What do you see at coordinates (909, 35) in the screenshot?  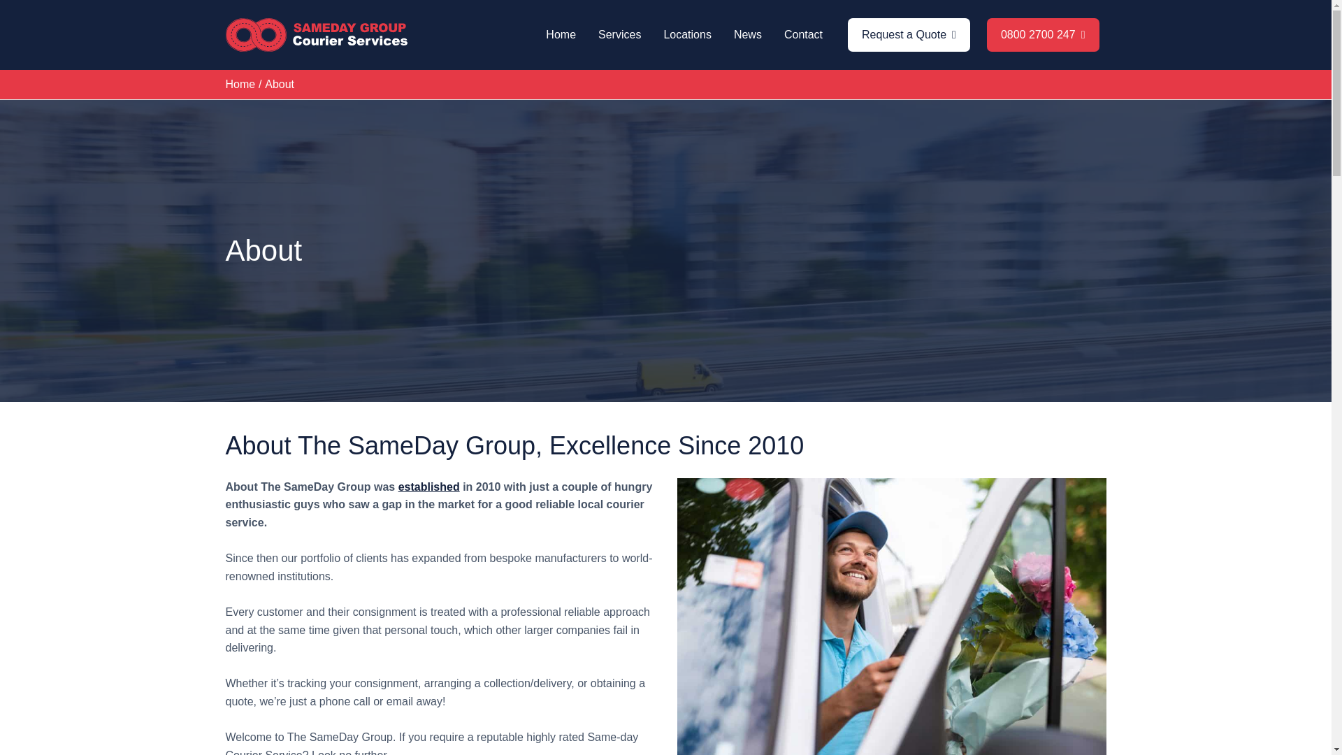 I see `Request a Quote` at bounding box center [909, 35].